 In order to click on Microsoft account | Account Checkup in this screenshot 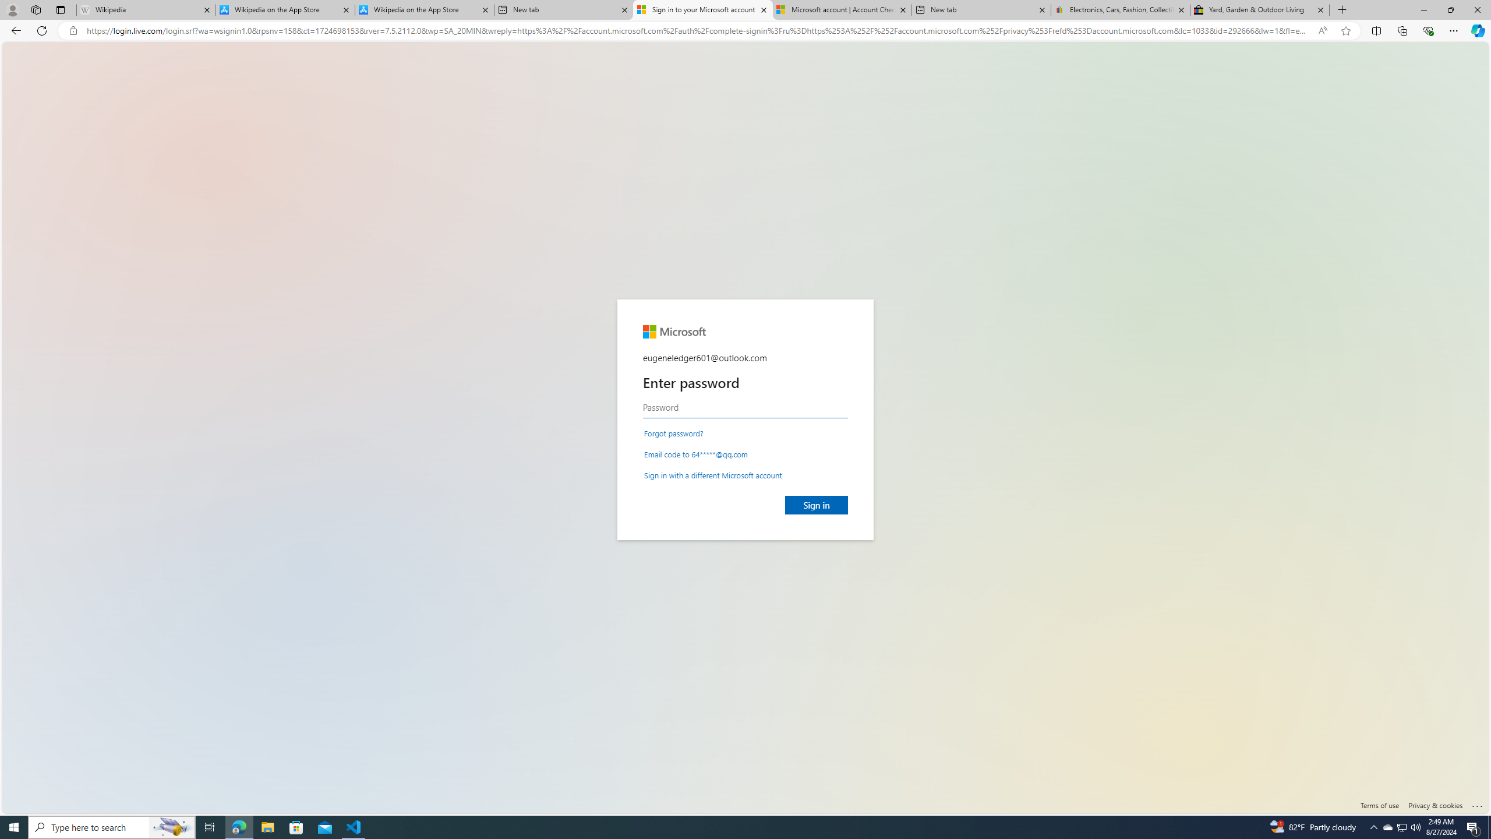, I will do `click(842, 10)`.